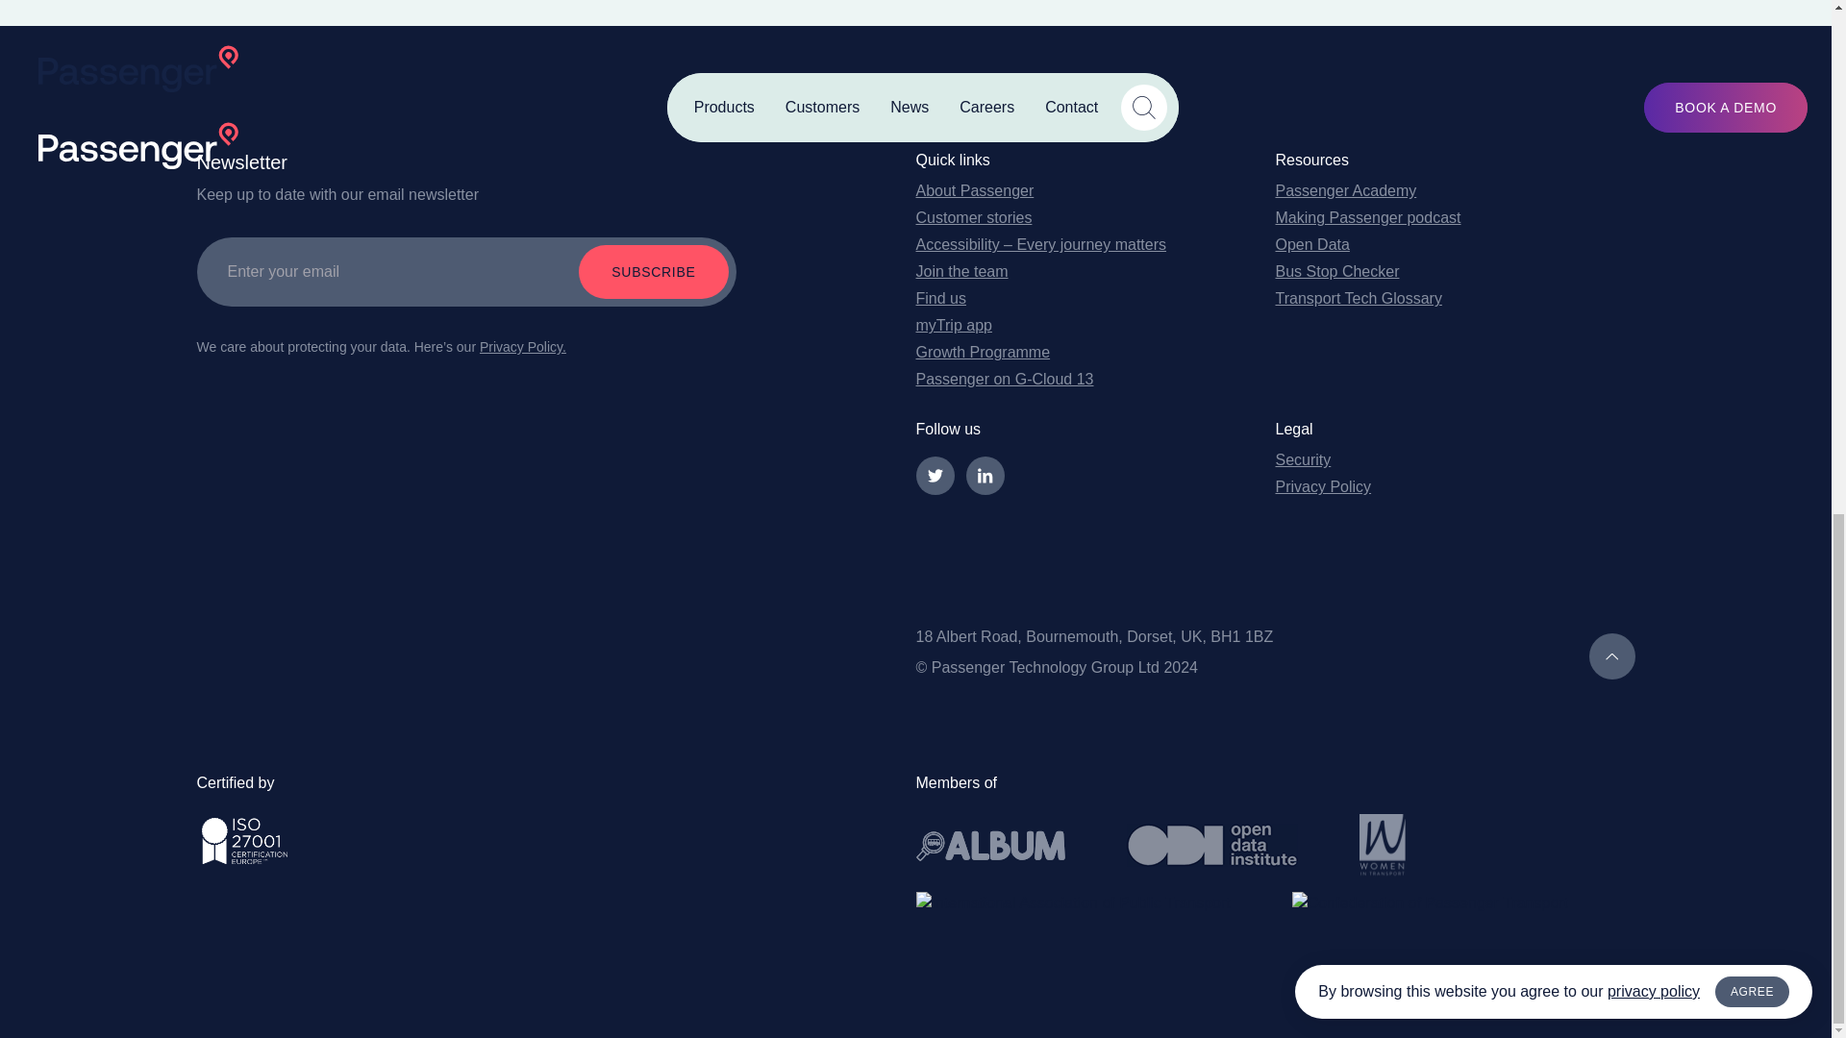 The width and height of the screenshot is (1846, 1038). I want to click on Scroll to top, so click(1610, 655).